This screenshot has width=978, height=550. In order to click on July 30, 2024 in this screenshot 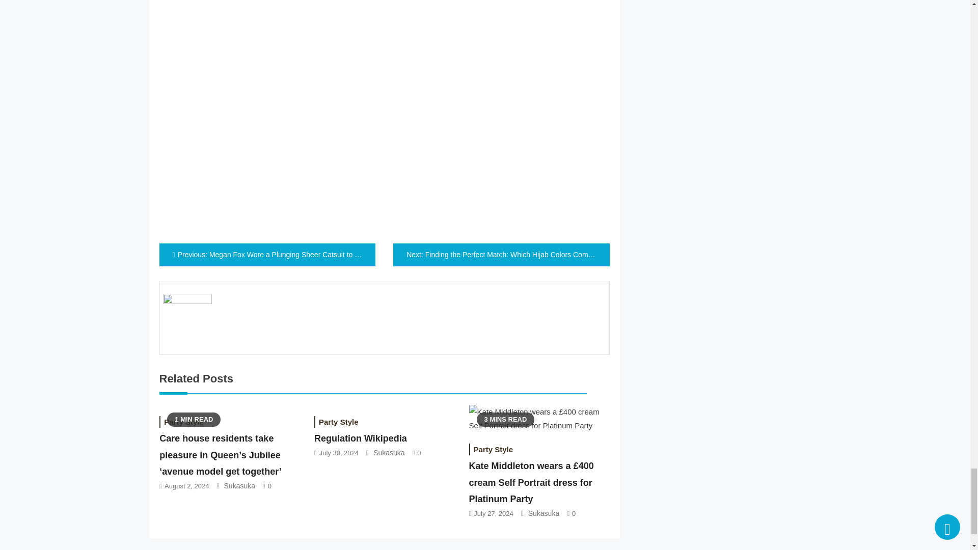, I will do `click(339, 453)`.